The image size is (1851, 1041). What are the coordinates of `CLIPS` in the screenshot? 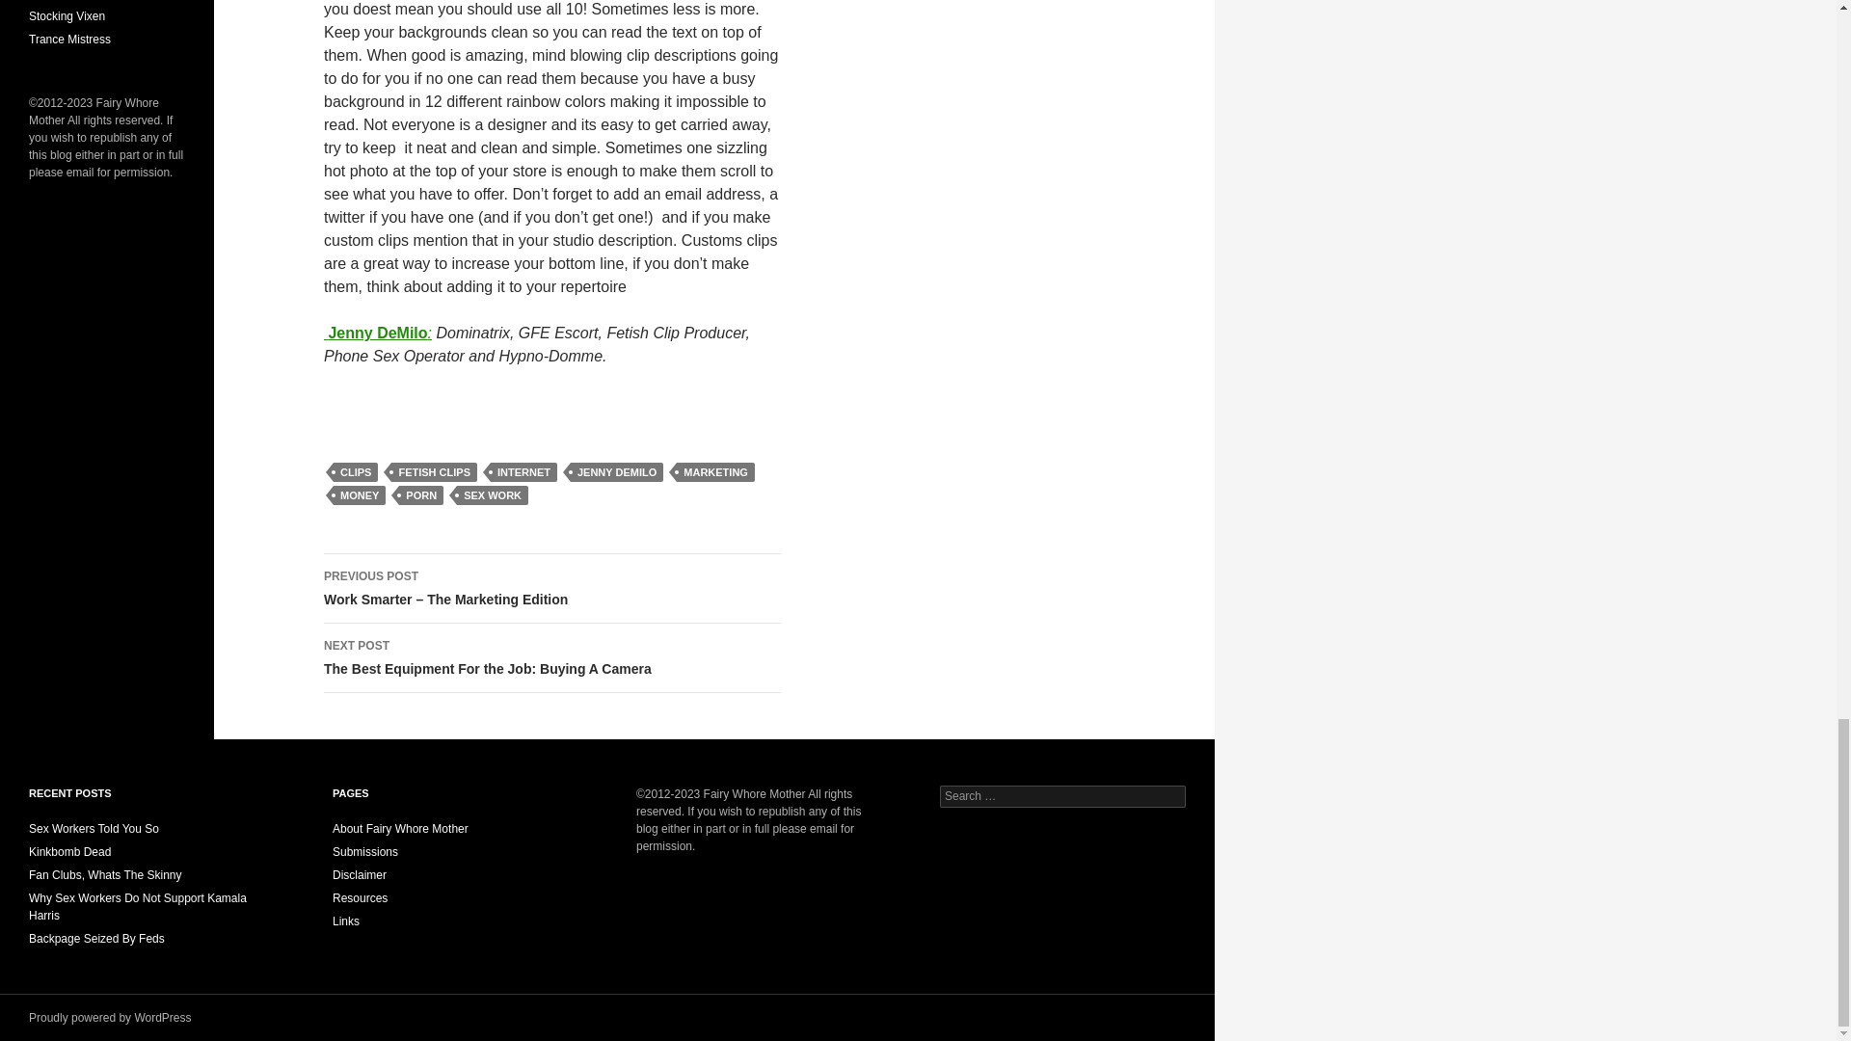 It's located at (421, 495).